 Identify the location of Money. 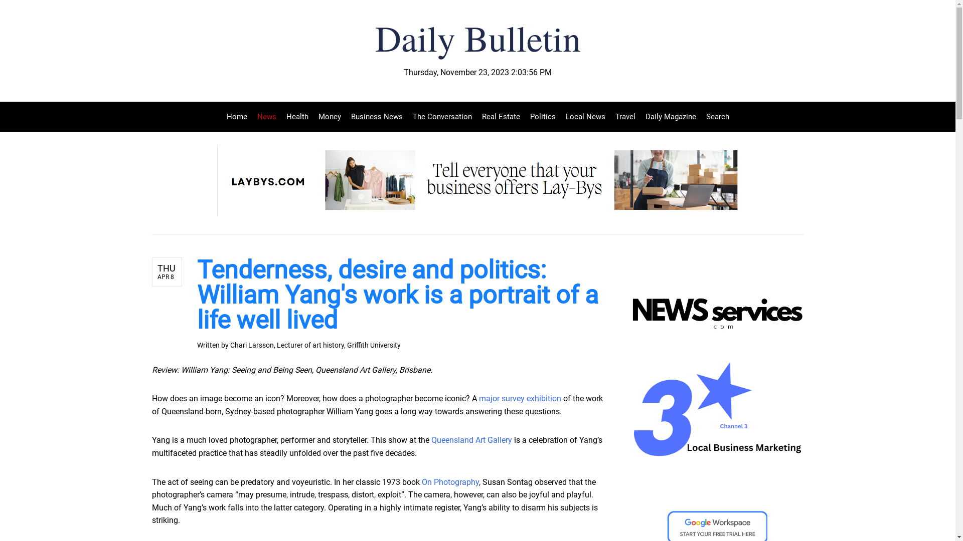
(329, 117).